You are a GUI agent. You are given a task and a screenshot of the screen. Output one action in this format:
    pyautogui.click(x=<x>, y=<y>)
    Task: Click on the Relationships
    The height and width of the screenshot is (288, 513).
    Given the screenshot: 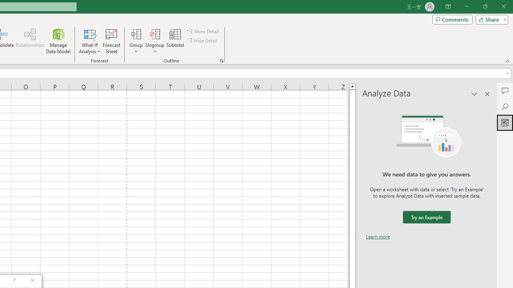 What is the action you would take?
    pyautogui.click(x=30, y=41)
    